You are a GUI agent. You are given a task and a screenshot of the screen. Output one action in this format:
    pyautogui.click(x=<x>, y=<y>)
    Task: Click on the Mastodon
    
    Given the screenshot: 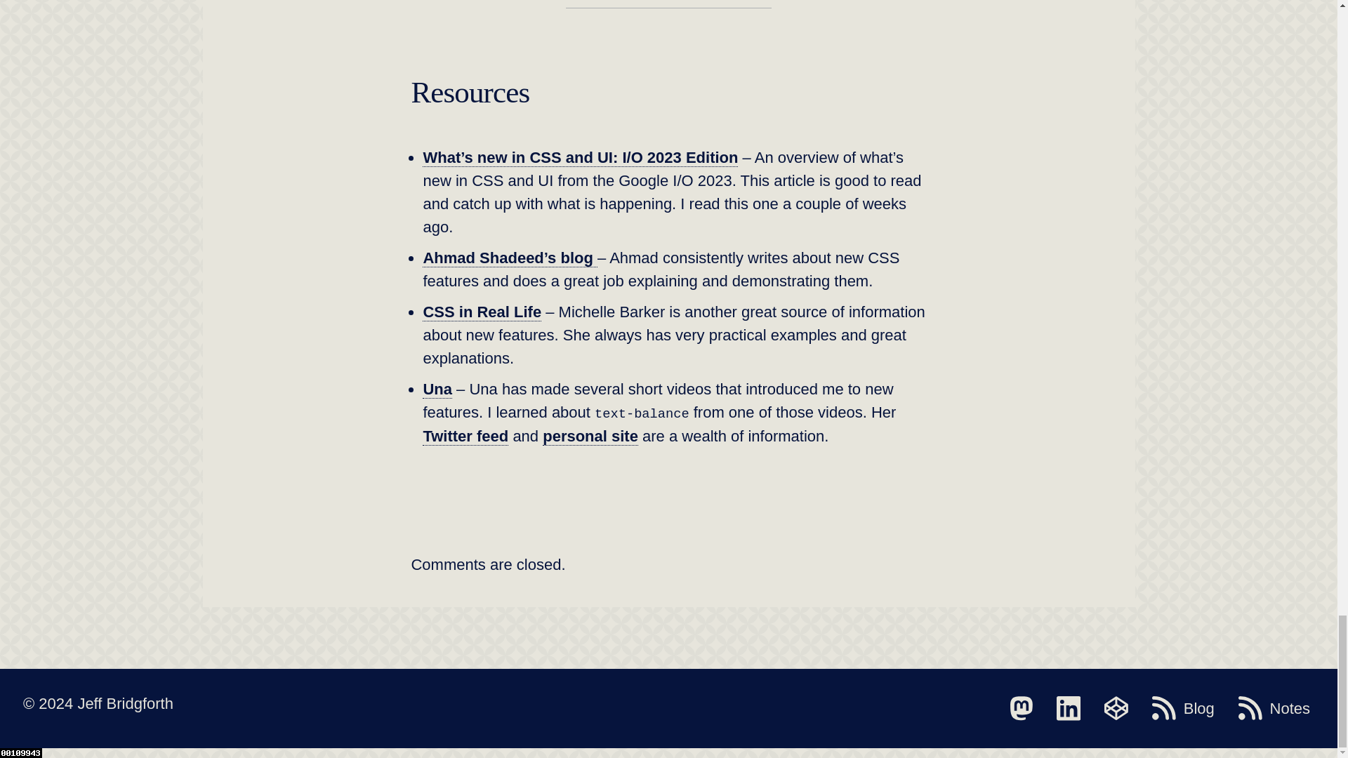 What is the action you would take?
    pyautogui.click(x=1021, y=708)
    